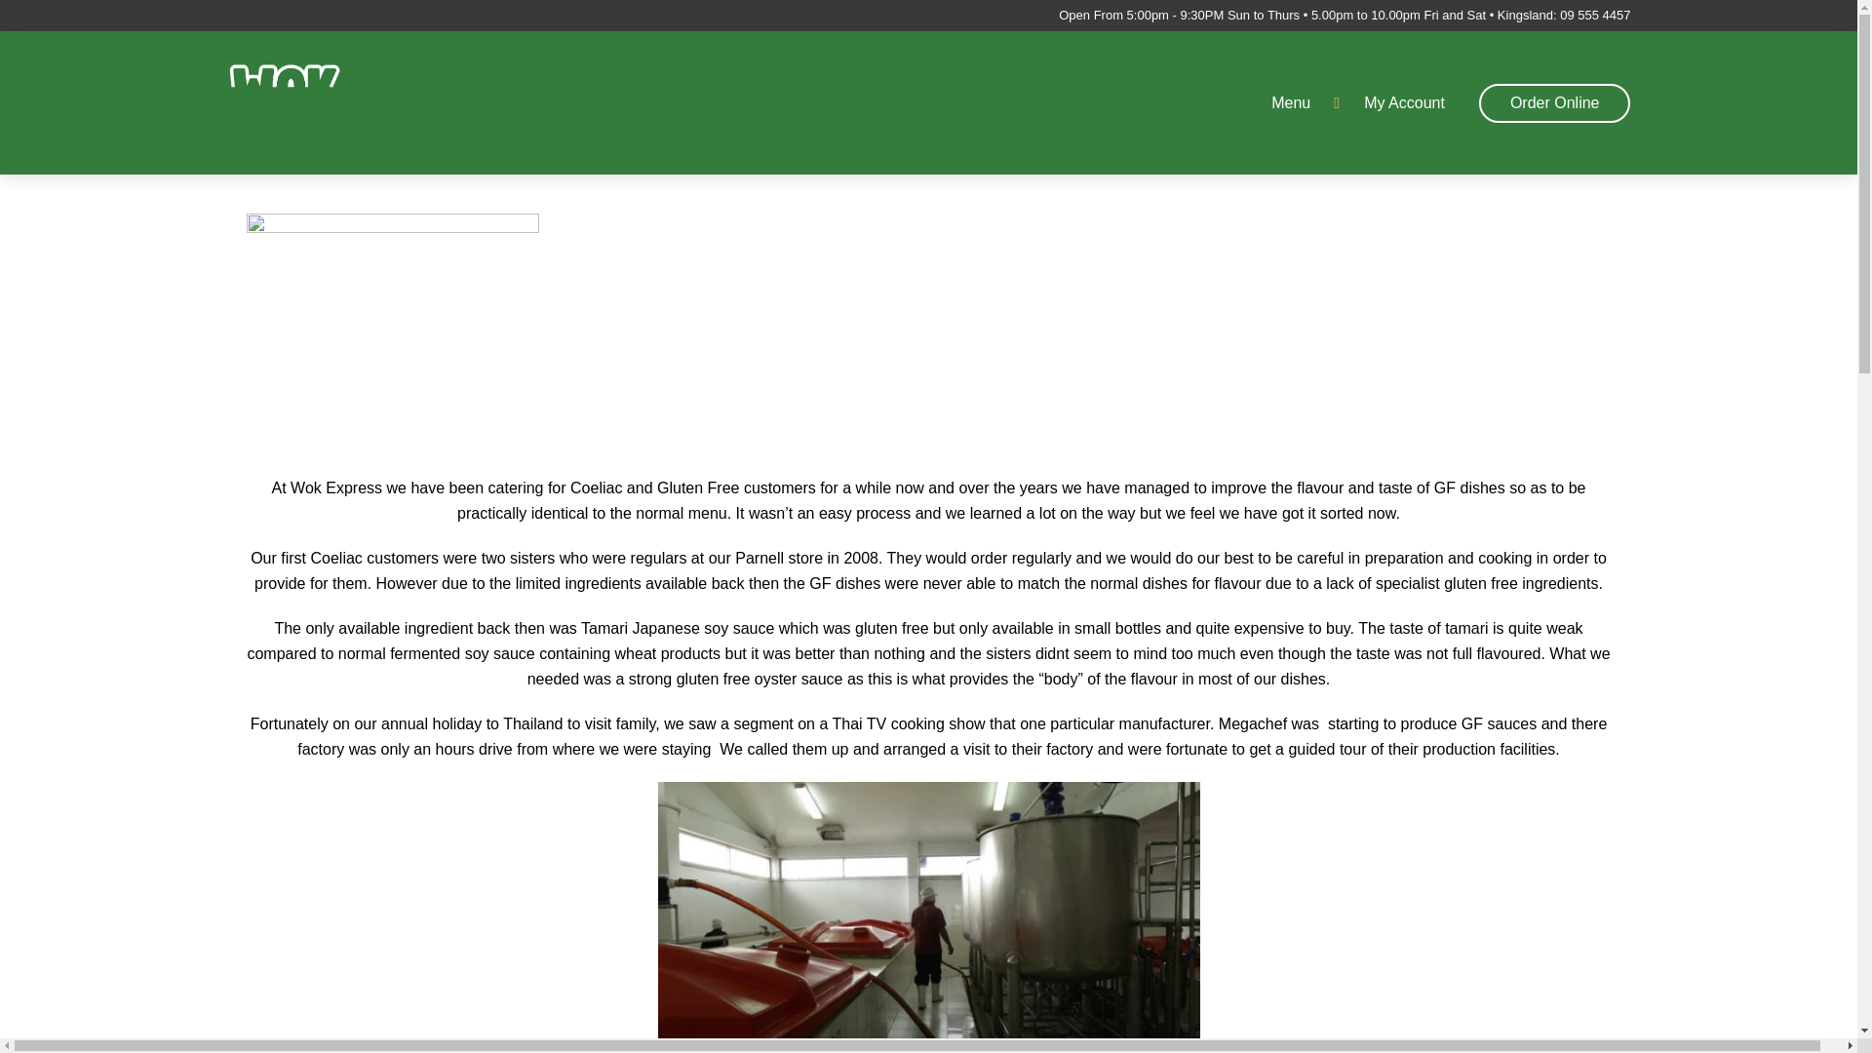  Describe the element at coordinates (1554, 103) in the screenshot. I see `Order Online` at that location.